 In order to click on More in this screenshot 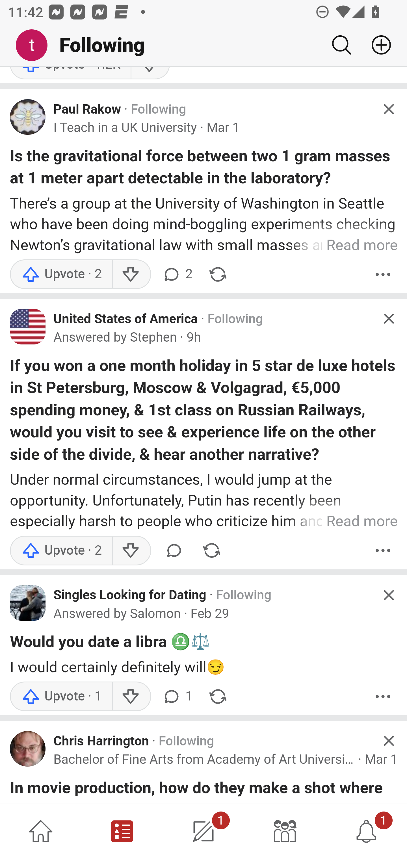, I will do `click(383, 550)`.